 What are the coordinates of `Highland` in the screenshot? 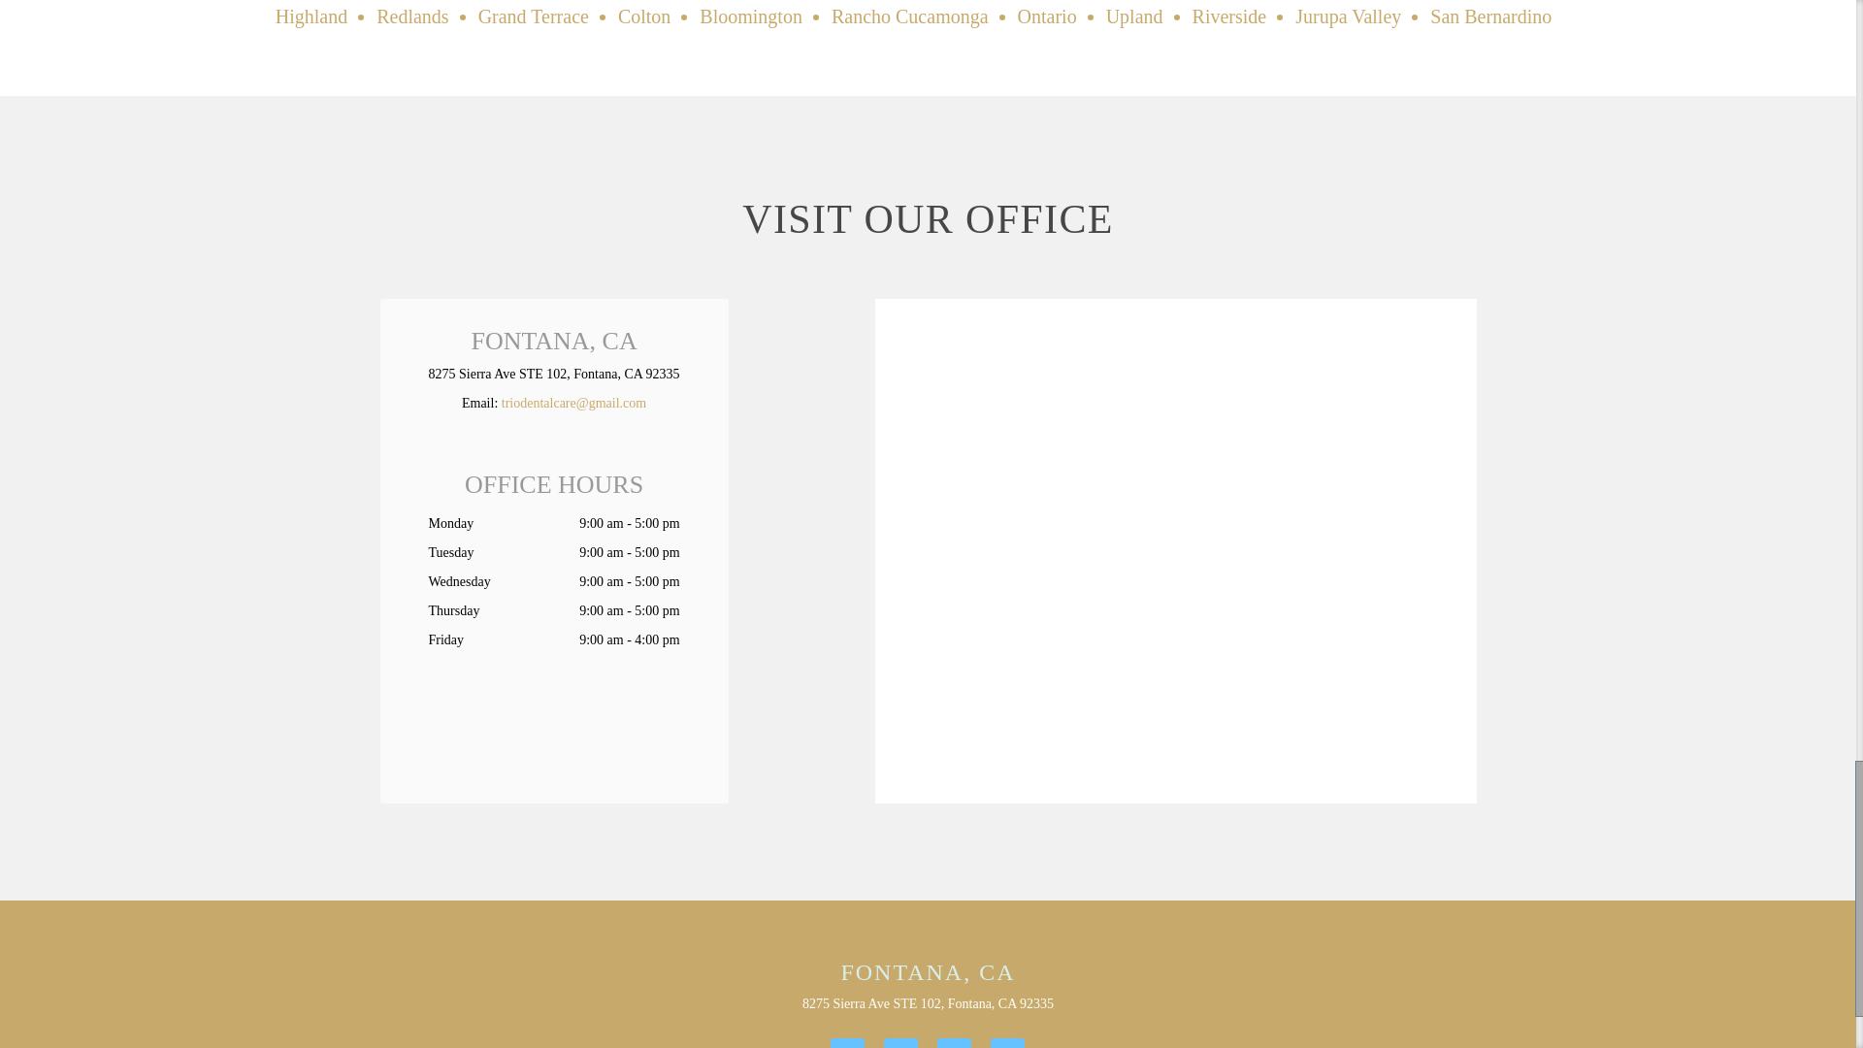 It's located at (310, 16).